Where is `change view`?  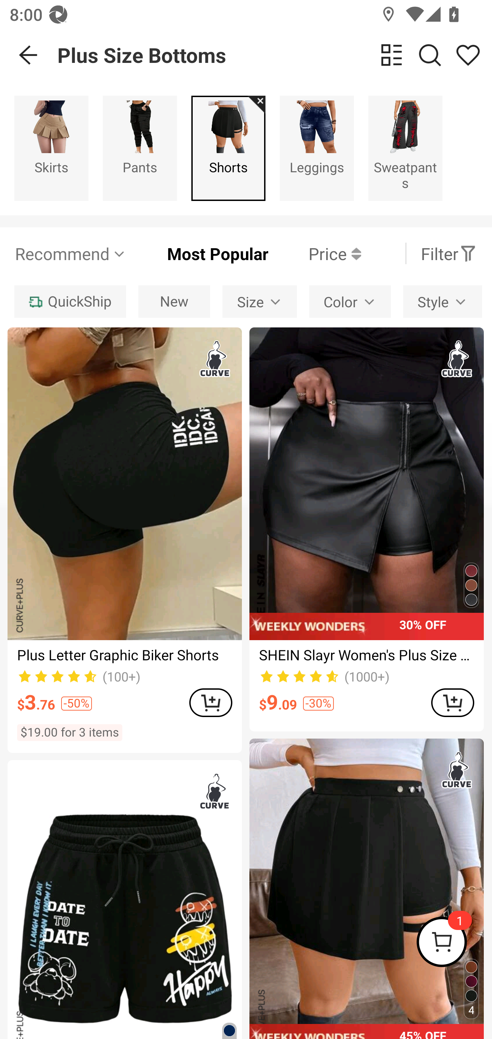
change view is located at coordinates (392, 55).